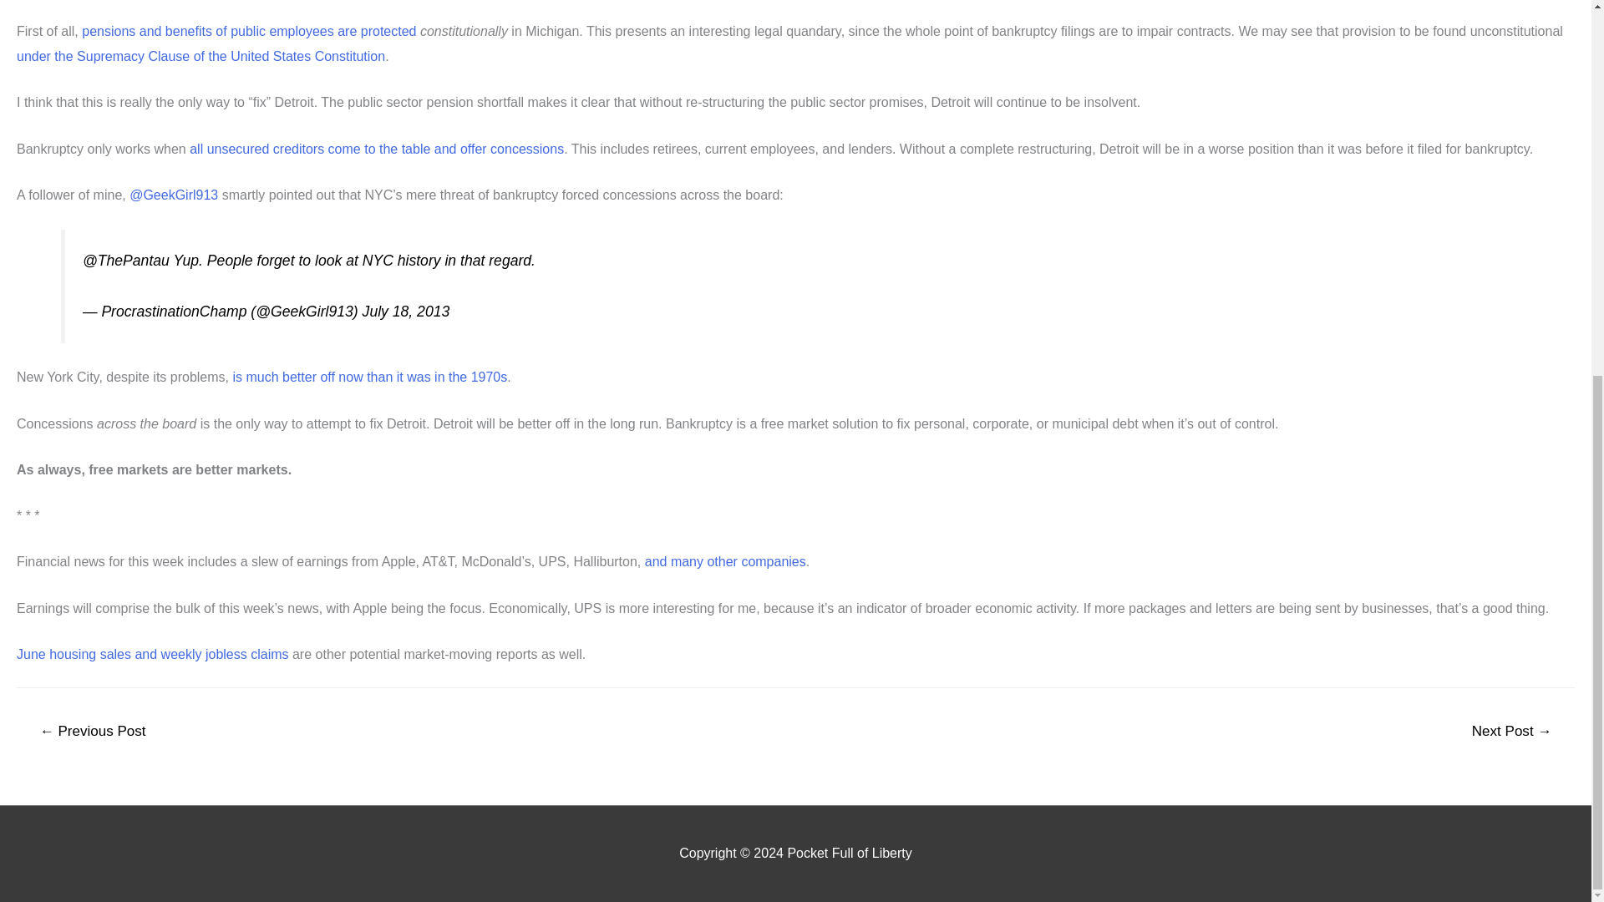 The image size is (1604, 902). I want to click on under the Supremacy Clause of the United States Constitution, so click(200, 56).